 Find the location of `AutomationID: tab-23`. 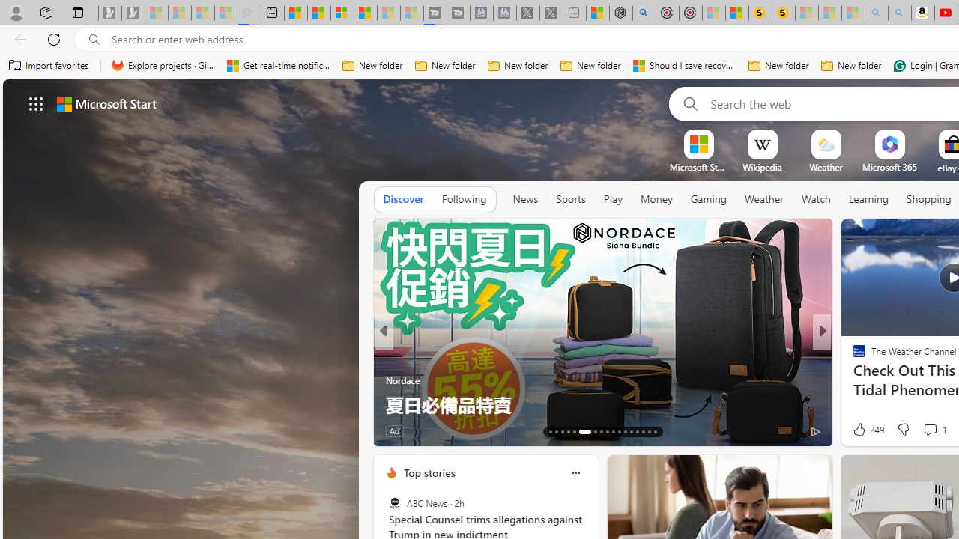

AutomationID: tab-23 is located at coordinates (619, 431).